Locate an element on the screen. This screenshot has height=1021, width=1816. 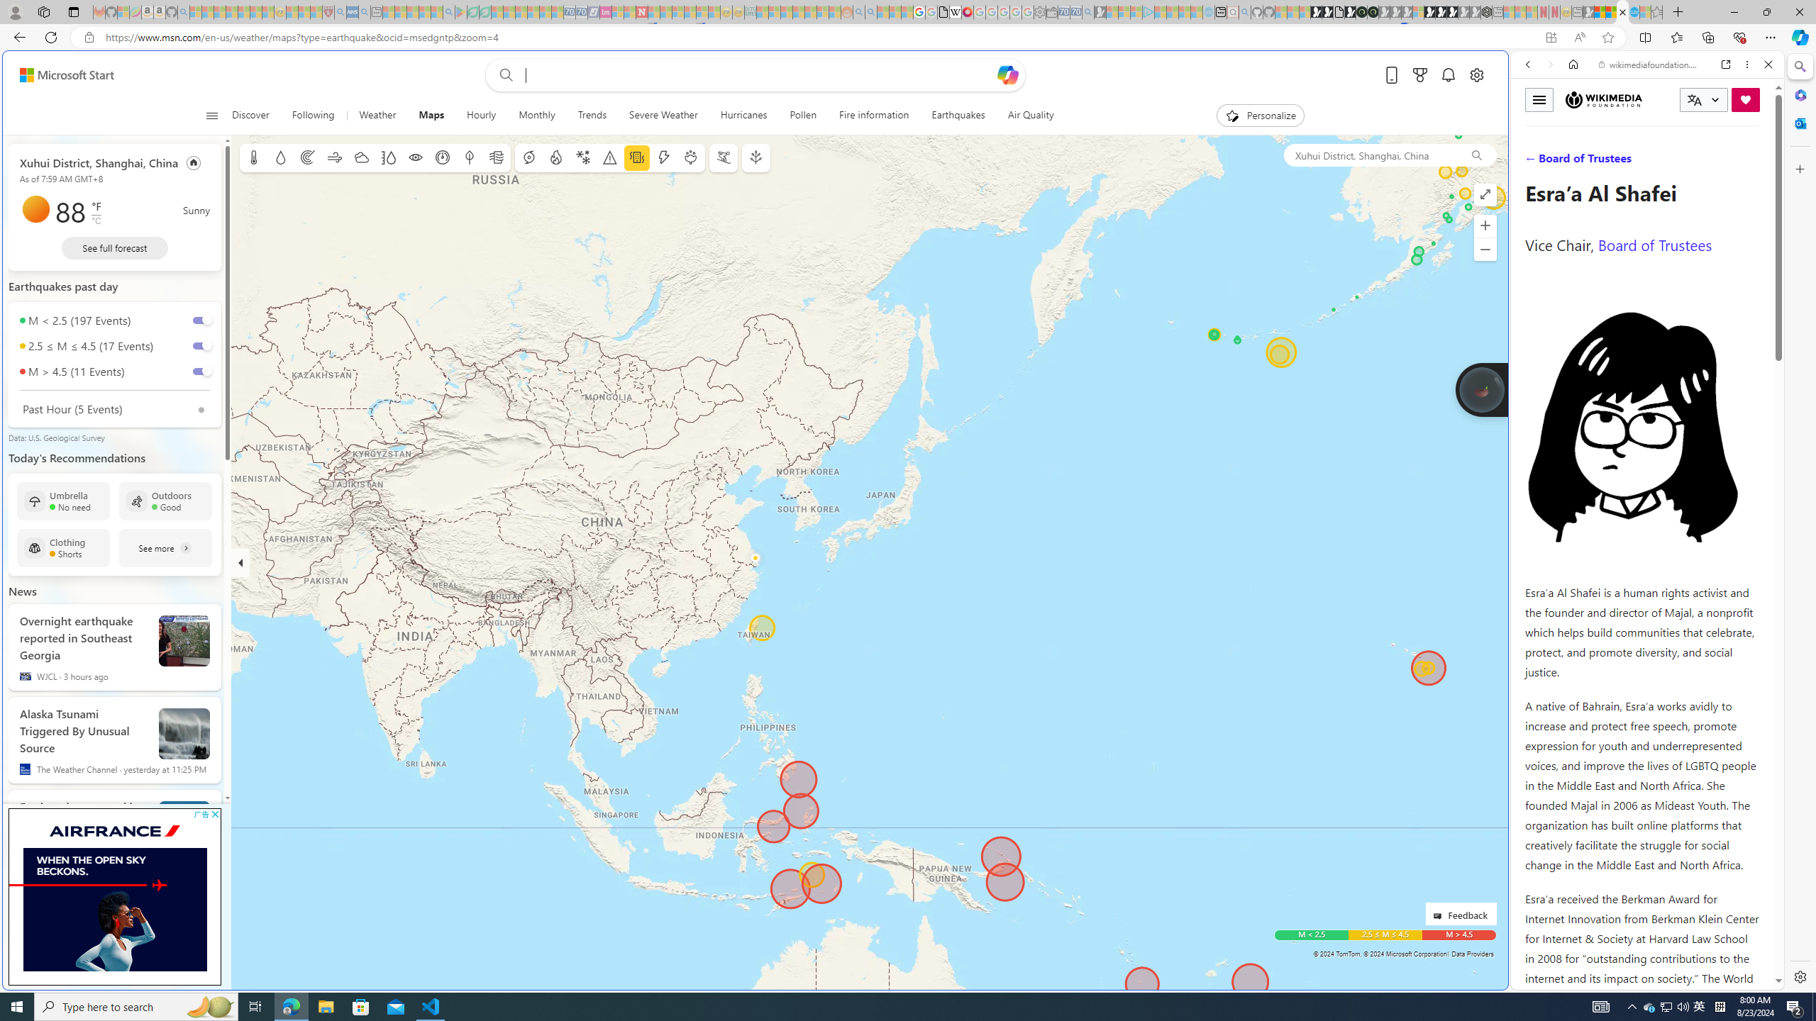
Maps is located at coordinates (431, 116).